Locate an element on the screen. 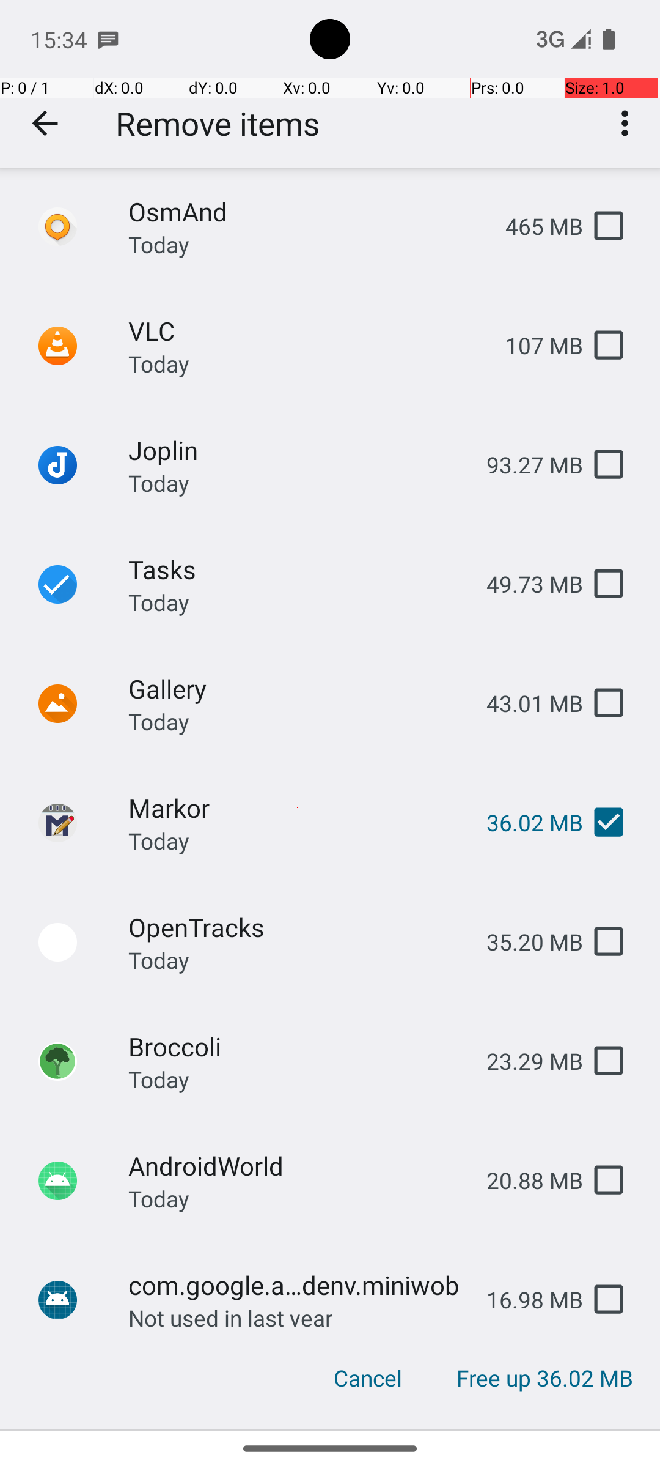 This screenshot has height=1468, width=660. 23.29 MB is located at coordinates (525, 1061).